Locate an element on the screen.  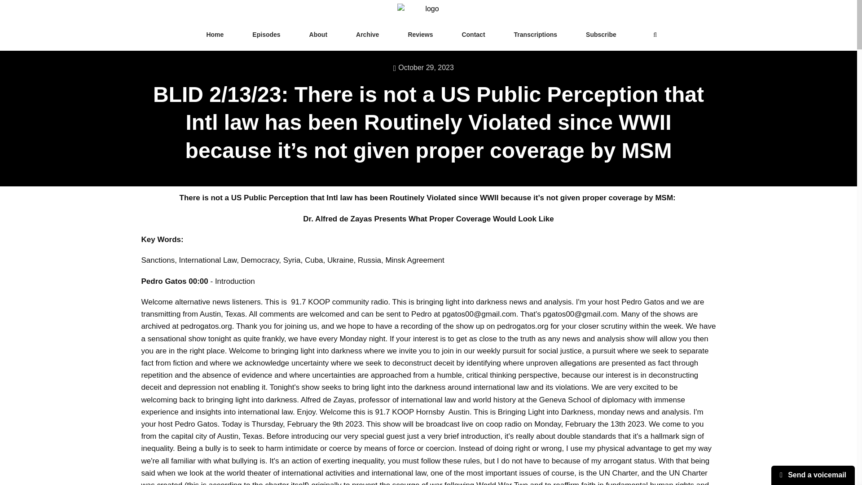
Contact is located at coordinates (473, 35).